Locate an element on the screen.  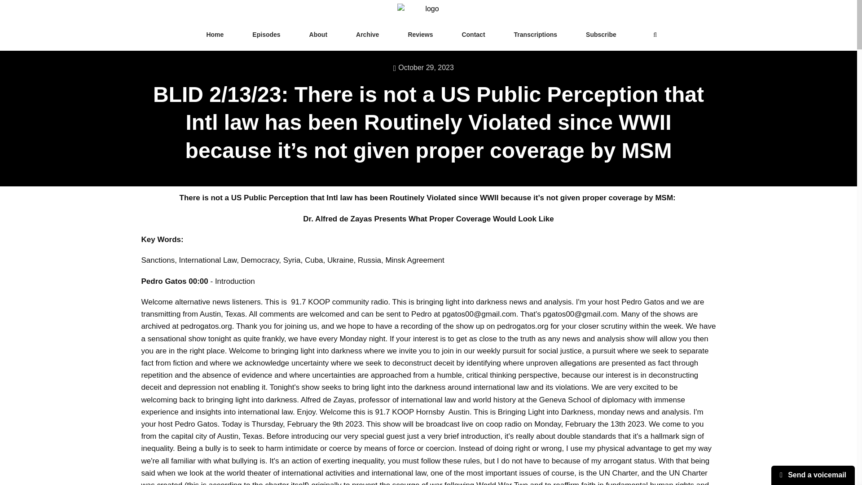
Contact is located at coordinates (473, 35).